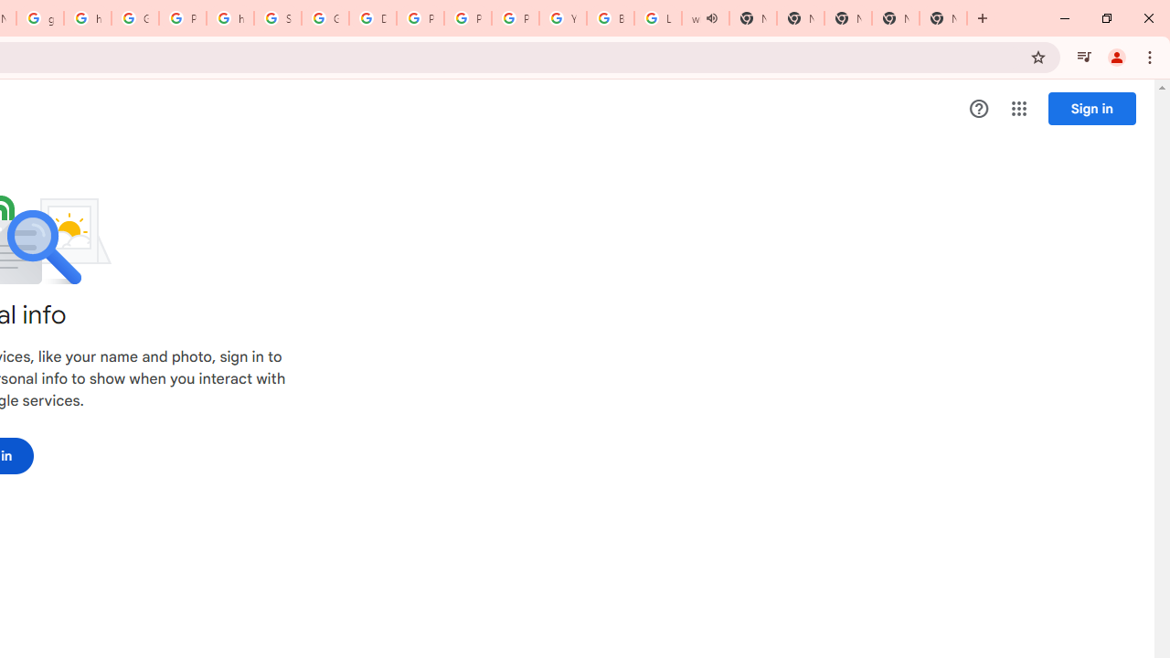 This screenshot has height=658, width=1170. I want to click on Privacy Help Center - Policies Help, so click(420, 18).